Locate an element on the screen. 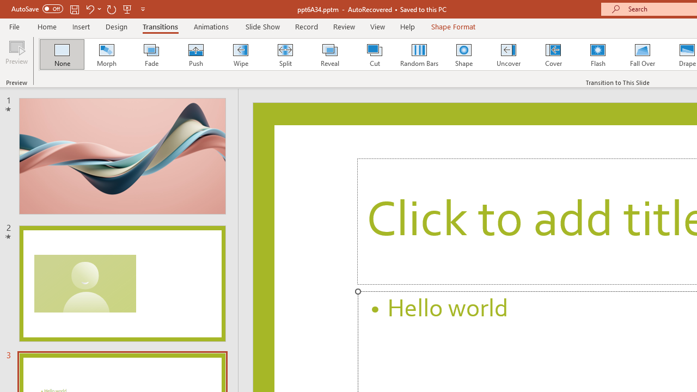 The height and width of the screenshot is (392, 697). Uncover is located at coordinates (509, 54).